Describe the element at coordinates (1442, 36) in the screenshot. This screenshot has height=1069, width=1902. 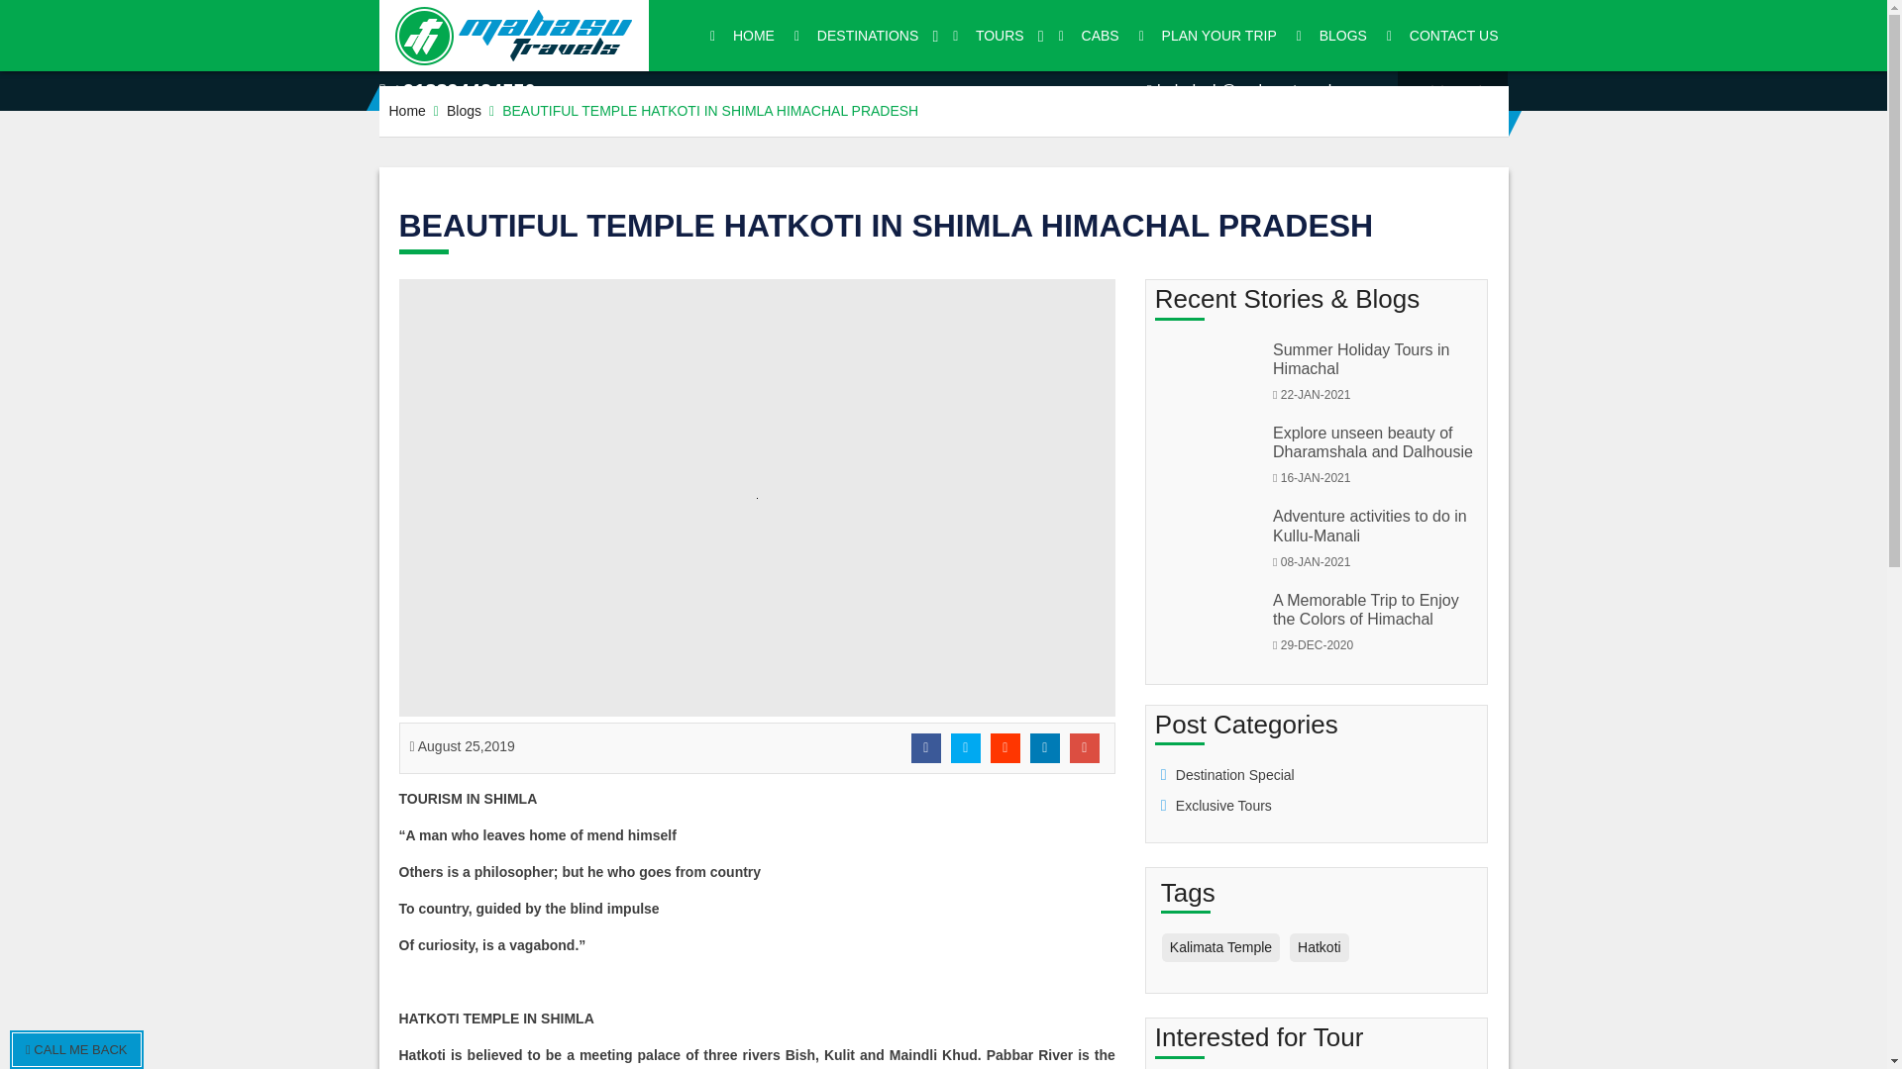
I see `CONTACT US` at that location.